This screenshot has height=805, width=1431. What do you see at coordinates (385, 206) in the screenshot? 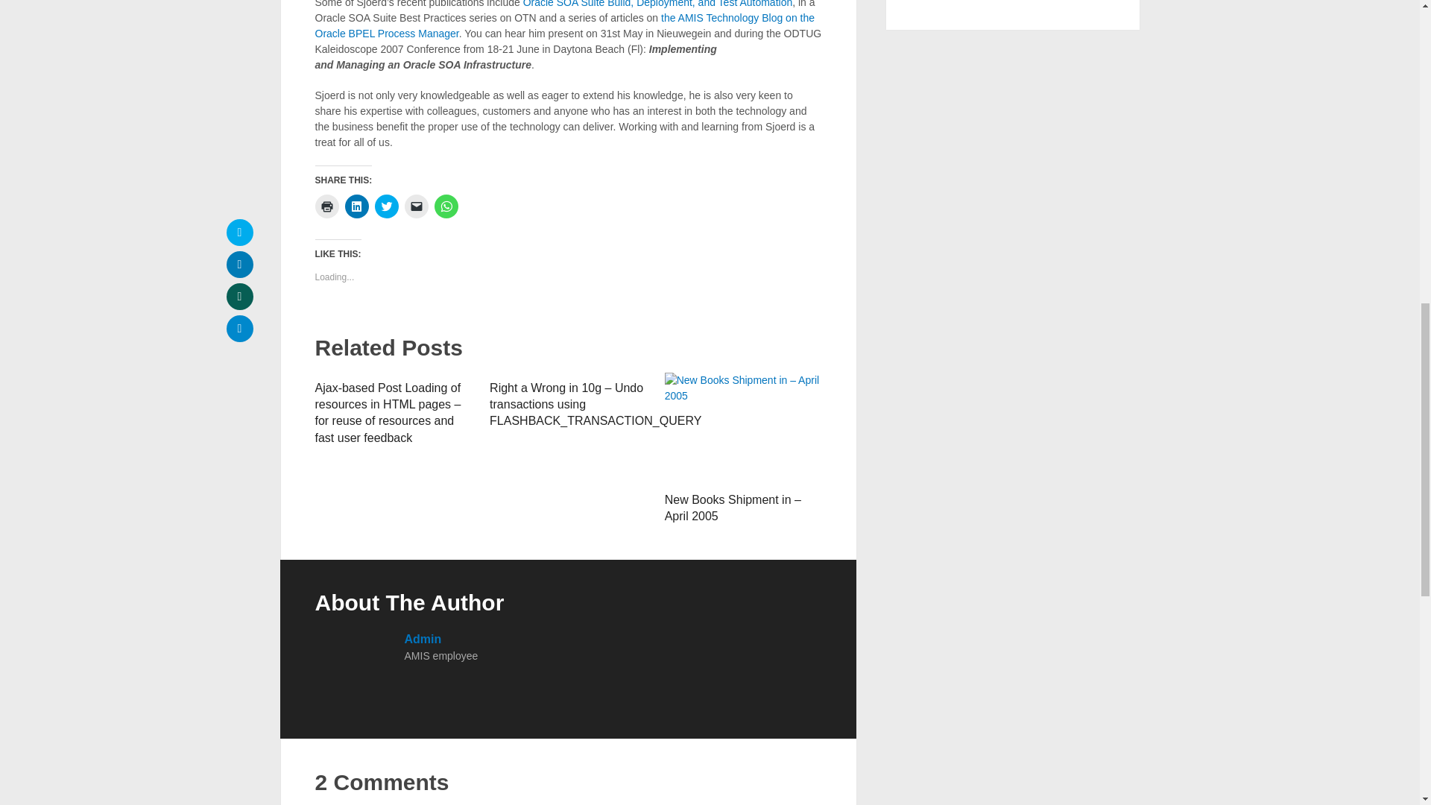
I see `Click to share on Twitter` at bounding box center [385, 206].